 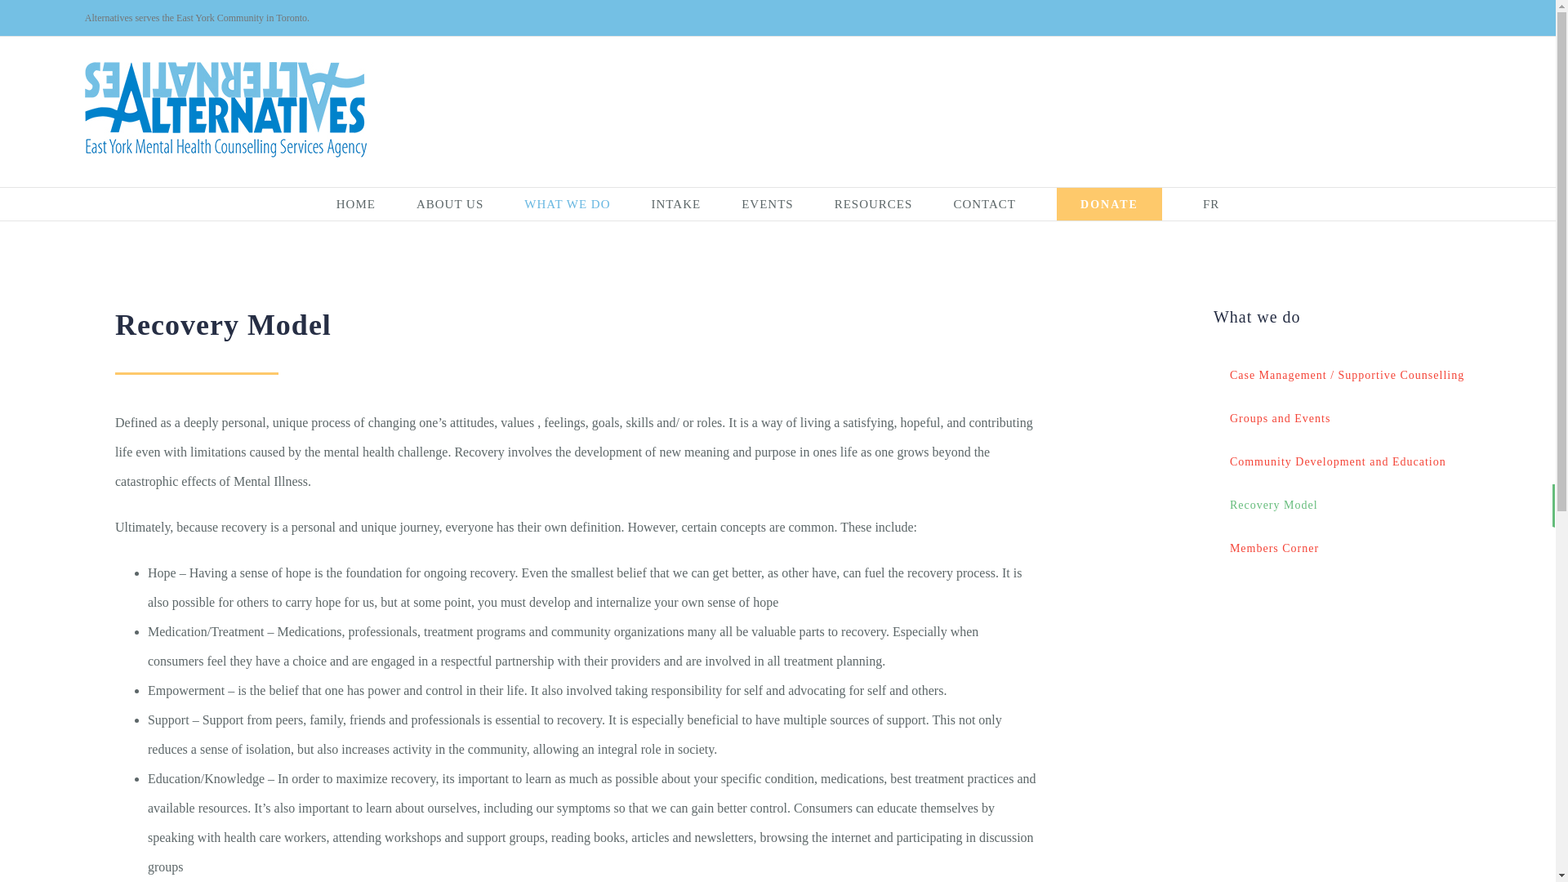 I want to click on HOME, so click(x=356, y=204).